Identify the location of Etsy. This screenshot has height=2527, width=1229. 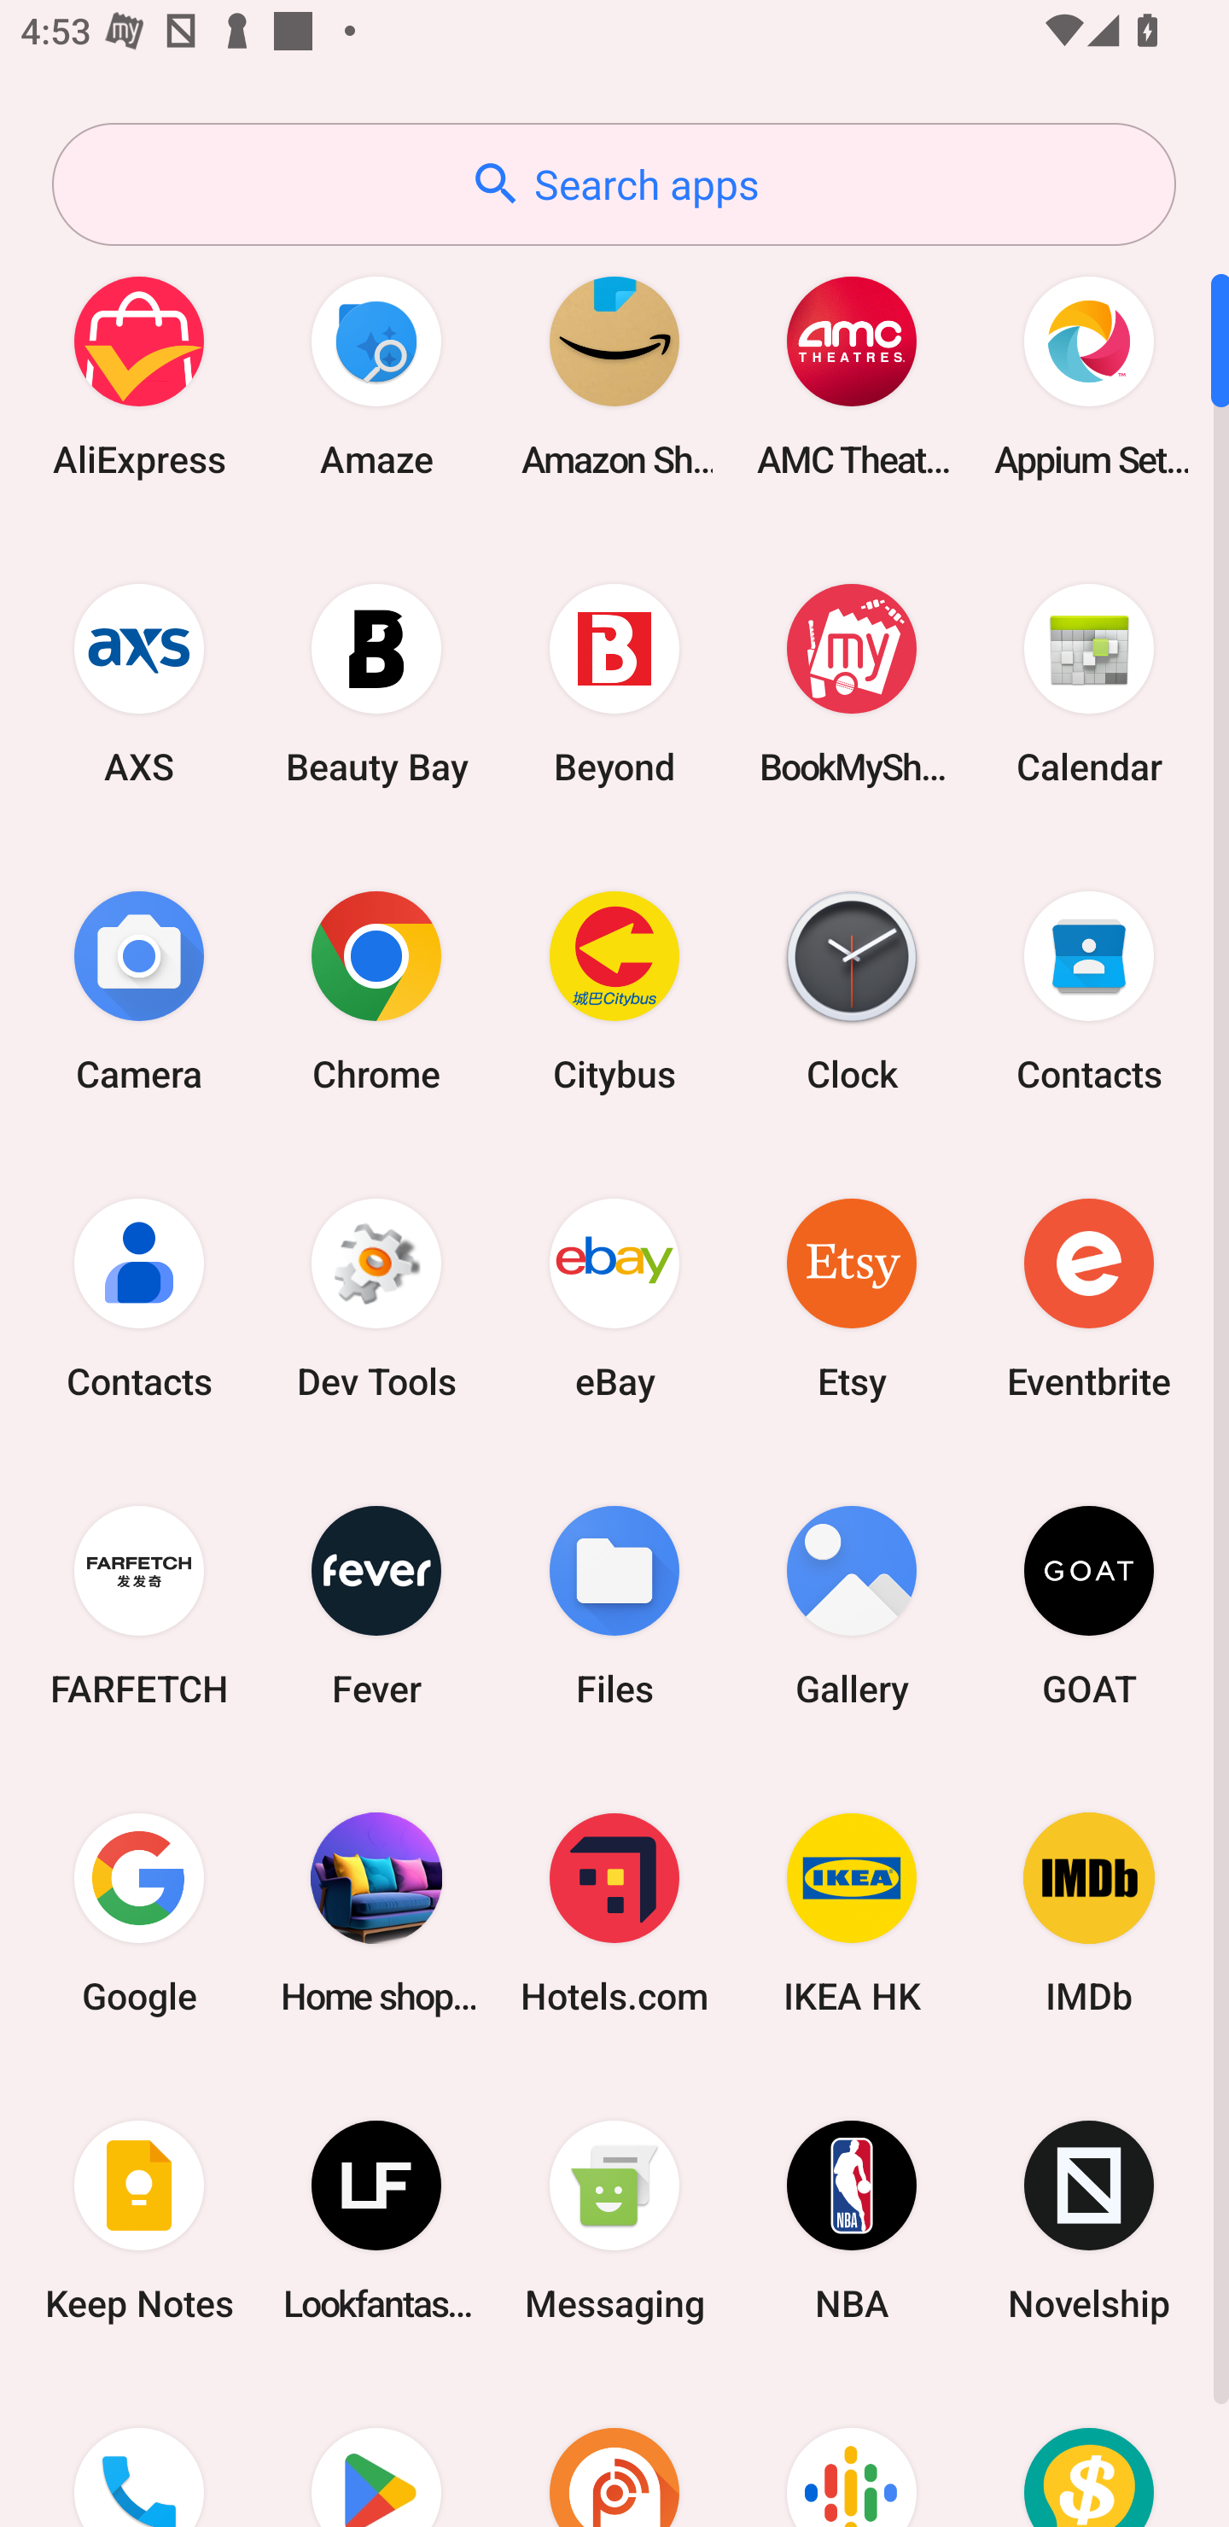
(852, 1298).